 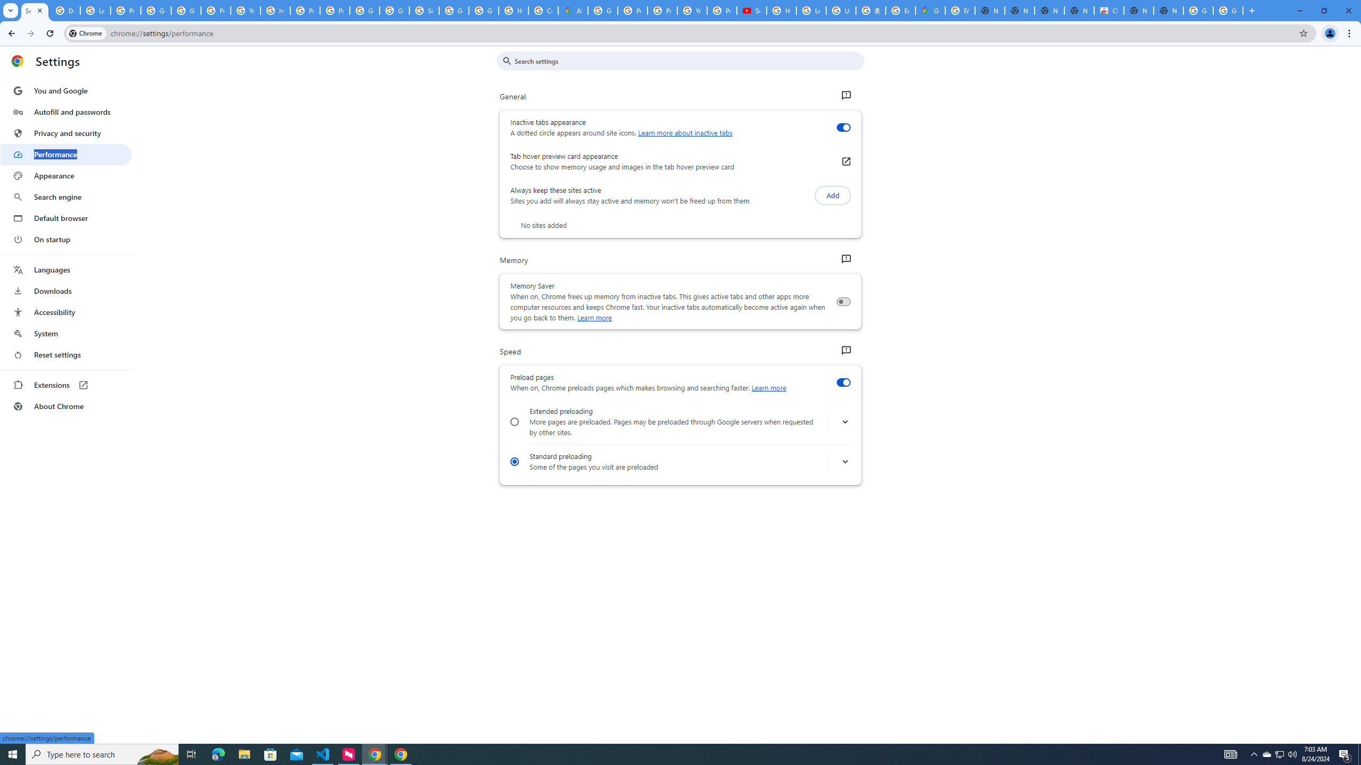 What do you see at coordinates (752, 11) in the screenshot?
I see `Subscriptions - YouTube` at bounding box center [752, 11].